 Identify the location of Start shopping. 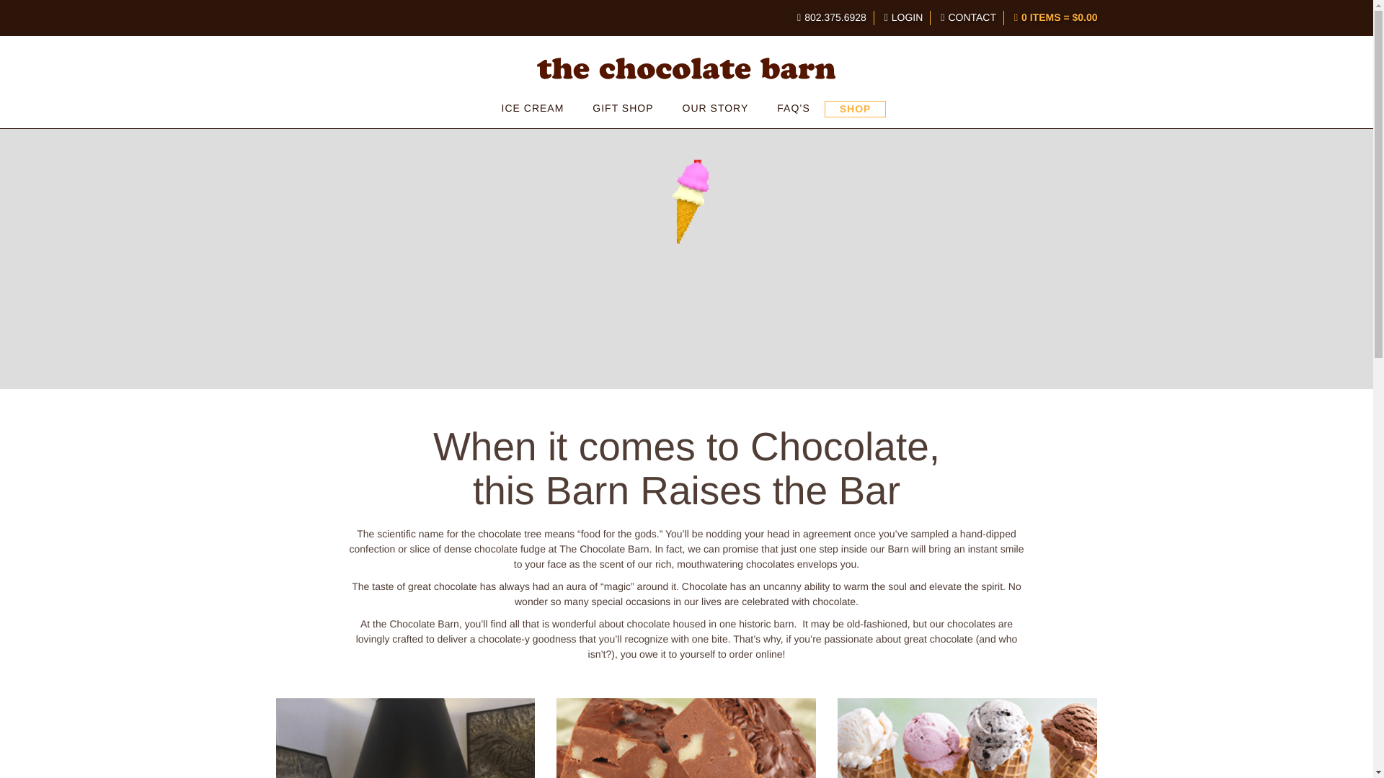
(1059, 17).